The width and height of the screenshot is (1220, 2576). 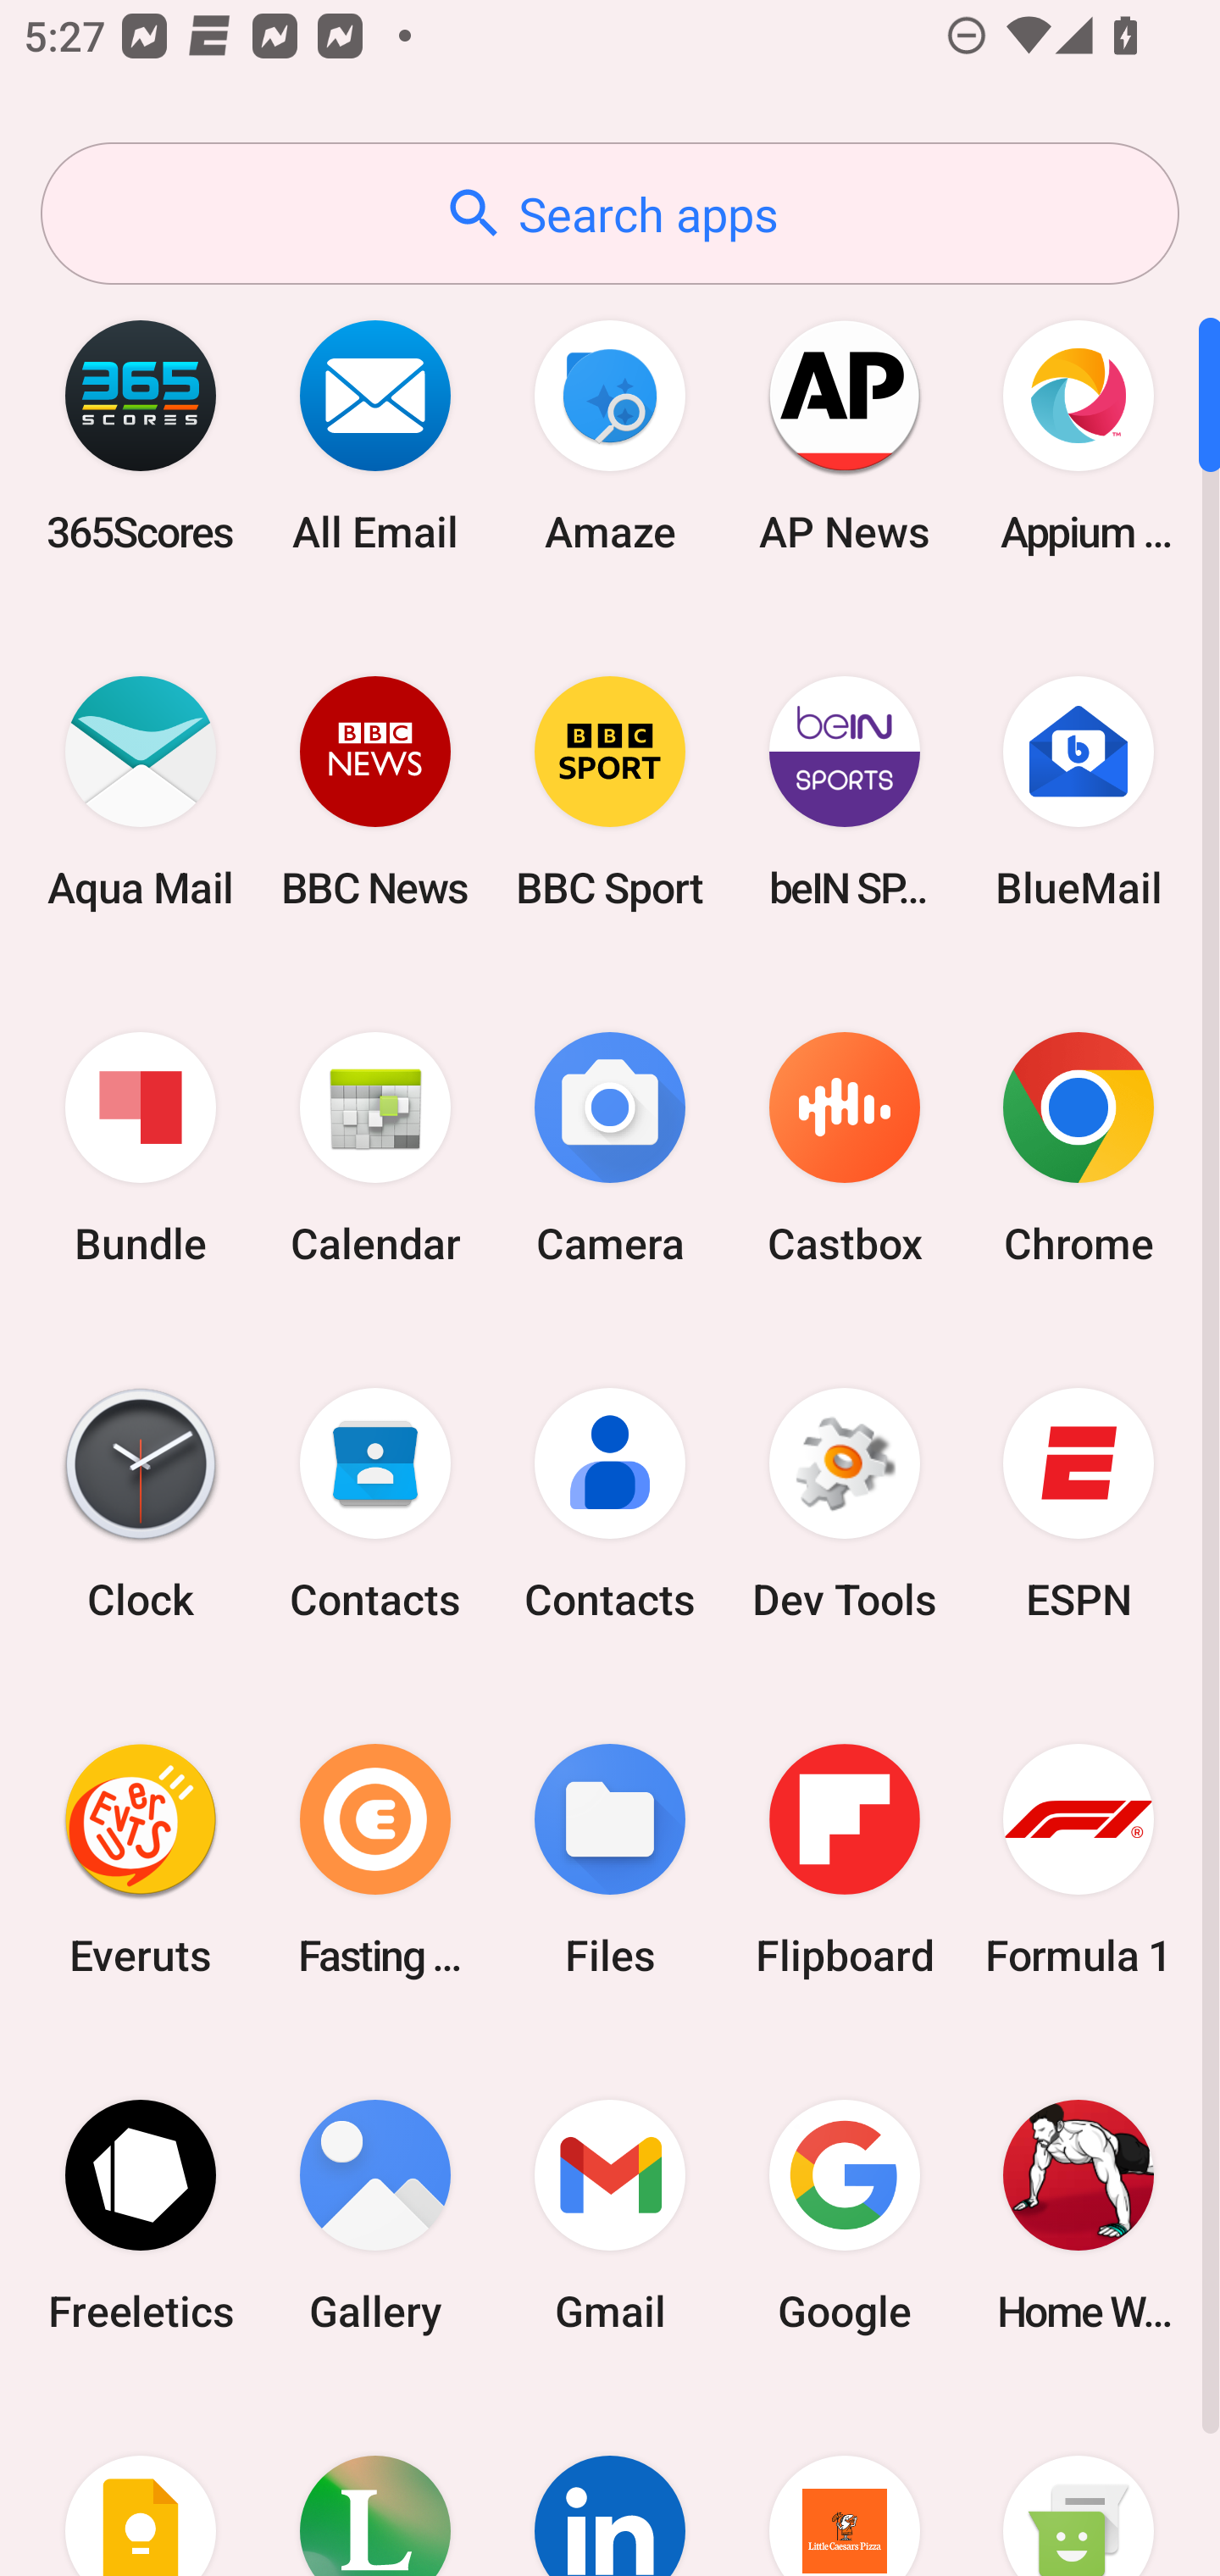 I want to click on   Search apps, so click(x=610, y=214).